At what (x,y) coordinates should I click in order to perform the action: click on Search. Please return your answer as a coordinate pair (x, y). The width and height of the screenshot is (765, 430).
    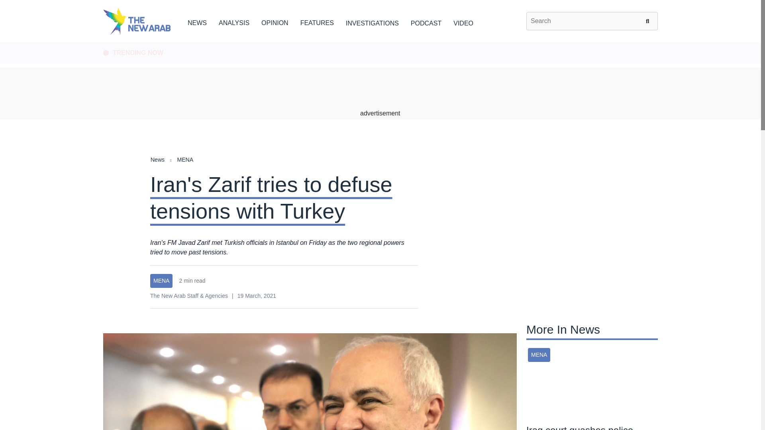
    Looking at the image, I should click on (649, 21).